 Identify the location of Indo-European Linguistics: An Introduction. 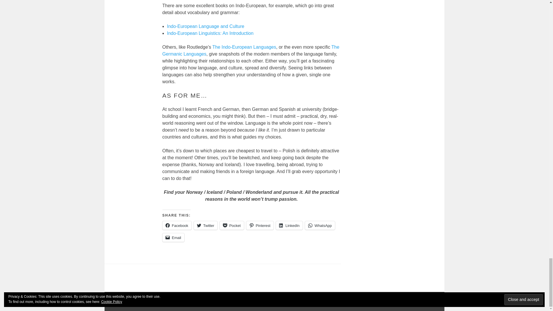
(210, 33).